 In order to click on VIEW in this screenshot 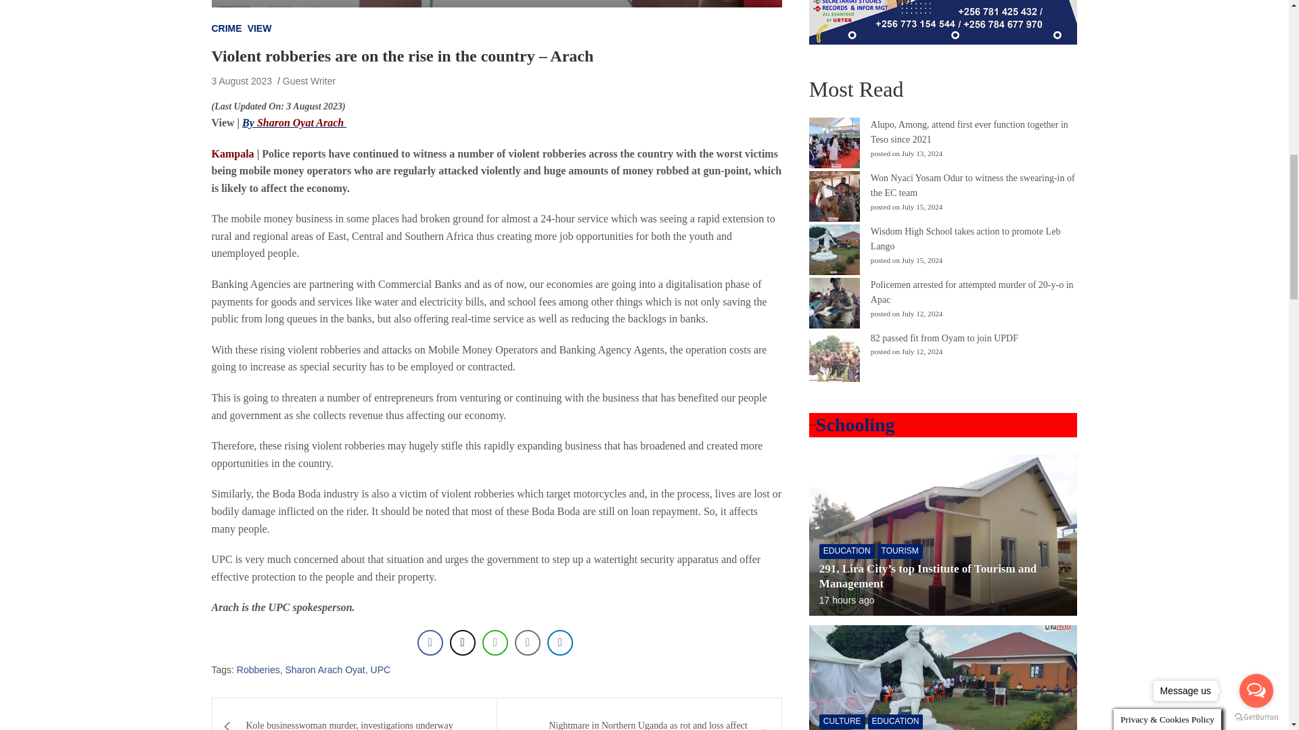, I will do `click(260, 28)`.